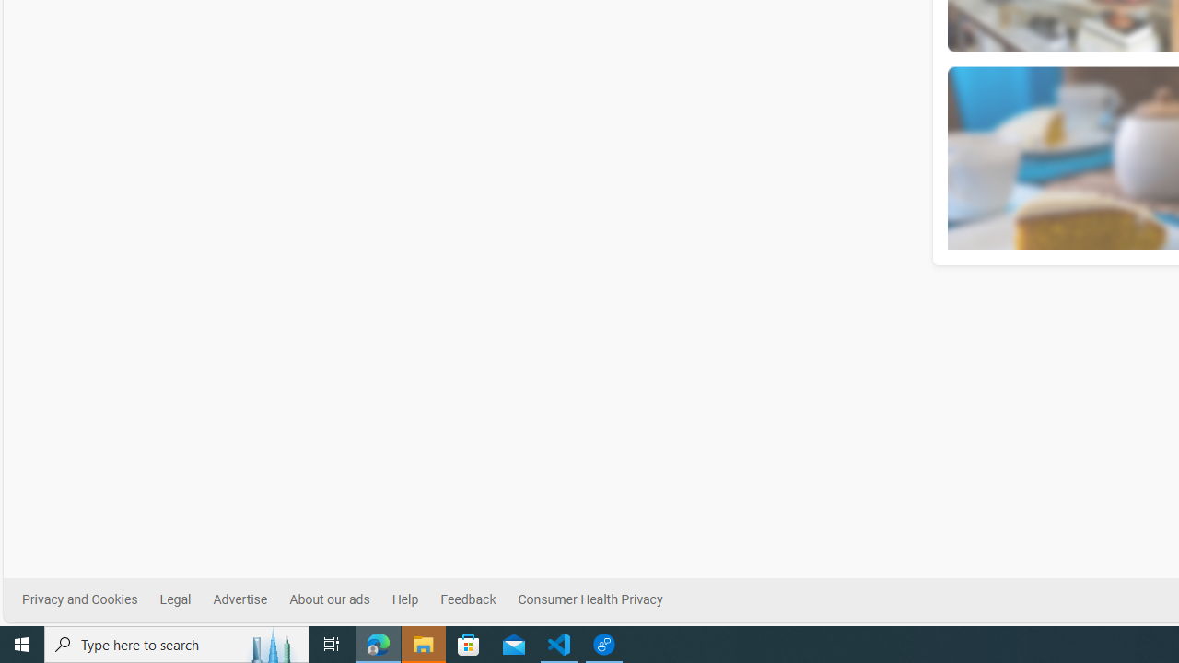 This screenshot has height=663, width=1179. Describe the element at coordinates (251, 600) in the screenshot. I see `Advertise` at that location.